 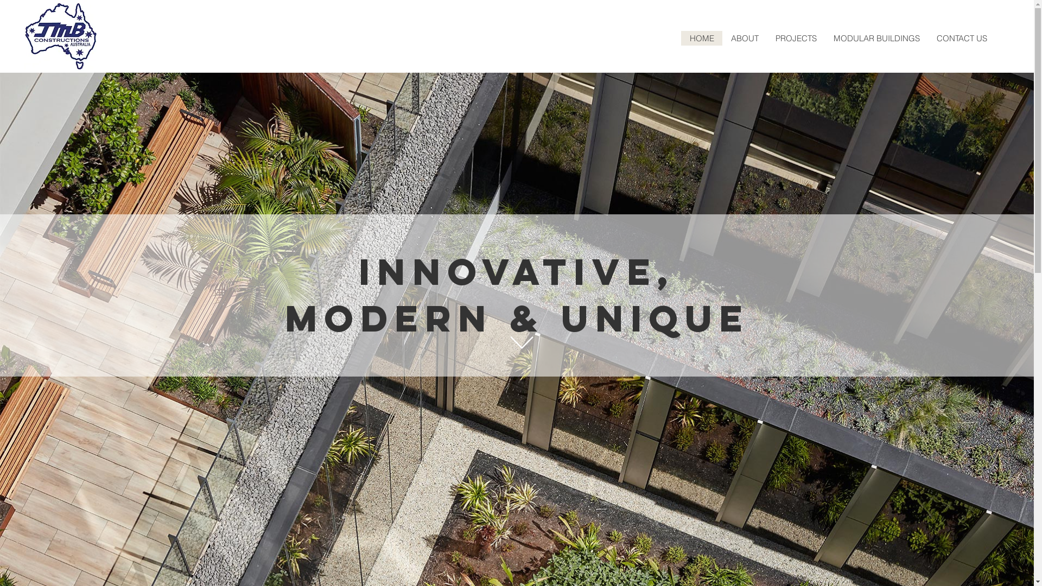 I want to click on ABOUT, so click(x=745, y=38).